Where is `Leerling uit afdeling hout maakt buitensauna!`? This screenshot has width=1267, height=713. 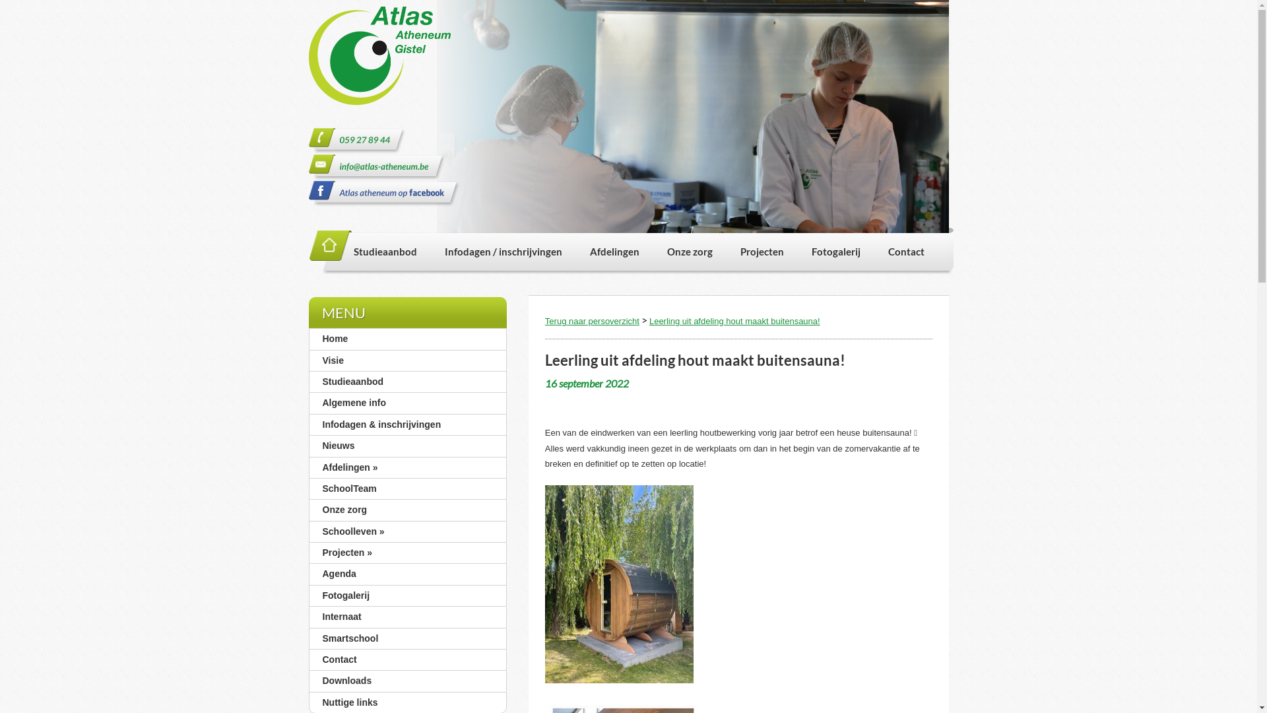
Leerling uit afdeling hout maakt buitensauna! is located at coordinates (734, 321).